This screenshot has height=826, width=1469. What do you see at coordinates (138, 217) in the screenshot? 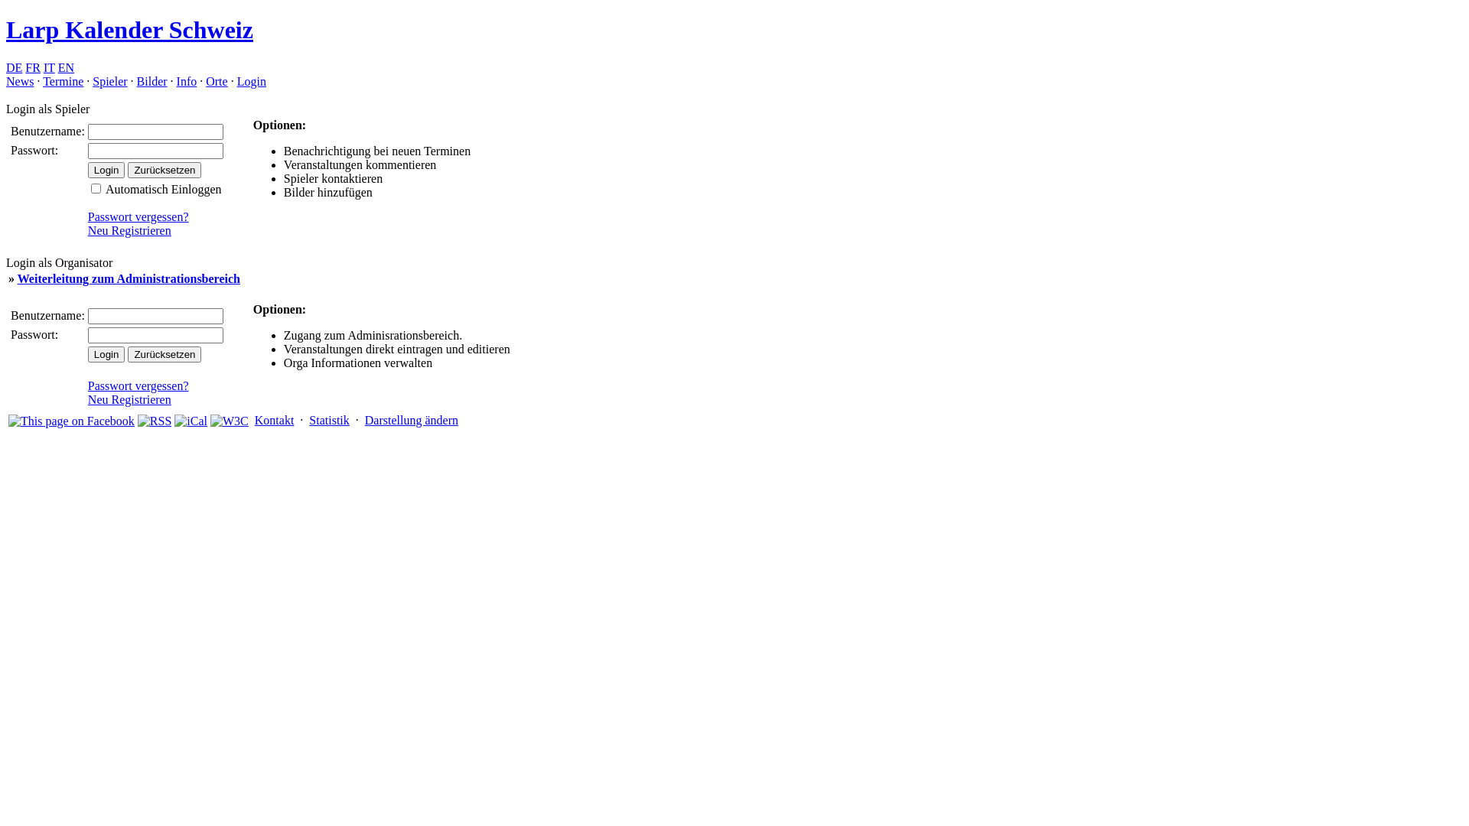
I see `Passwort vergessen?` at bounding box center [138, 217].